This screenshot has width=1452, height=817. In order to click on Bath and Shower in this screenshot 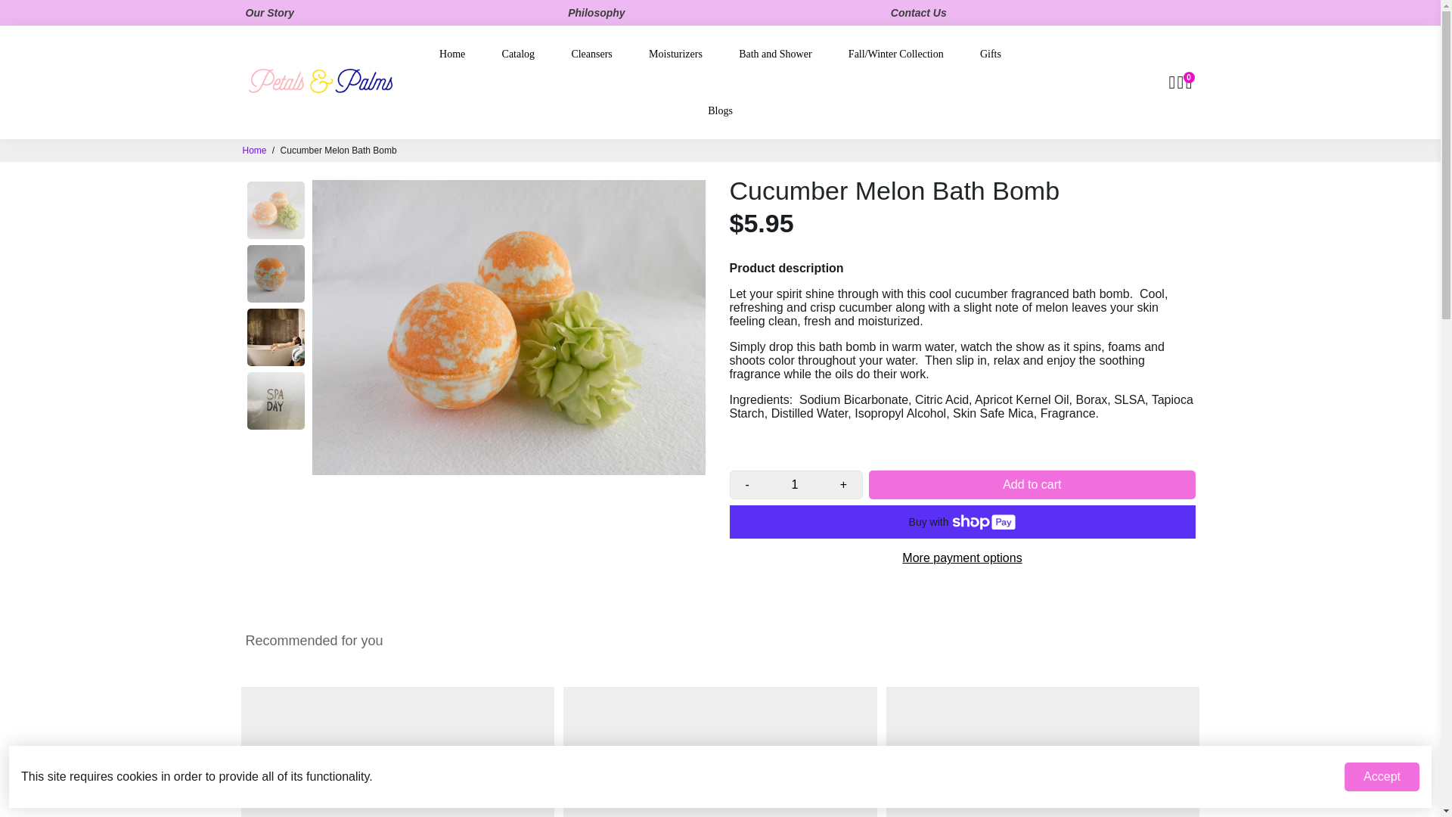, I will do `click(774, 54)`.